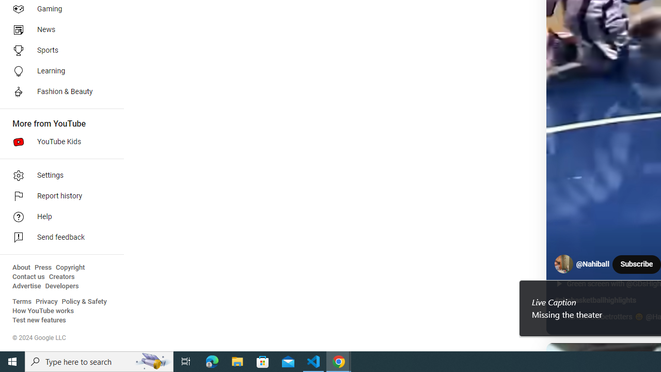 This screenshot has width=661, height=372. What do you see at coordinates (84, 302) in the screenshot?
I see `Policy & Safety` at bounding box center [84, 302].